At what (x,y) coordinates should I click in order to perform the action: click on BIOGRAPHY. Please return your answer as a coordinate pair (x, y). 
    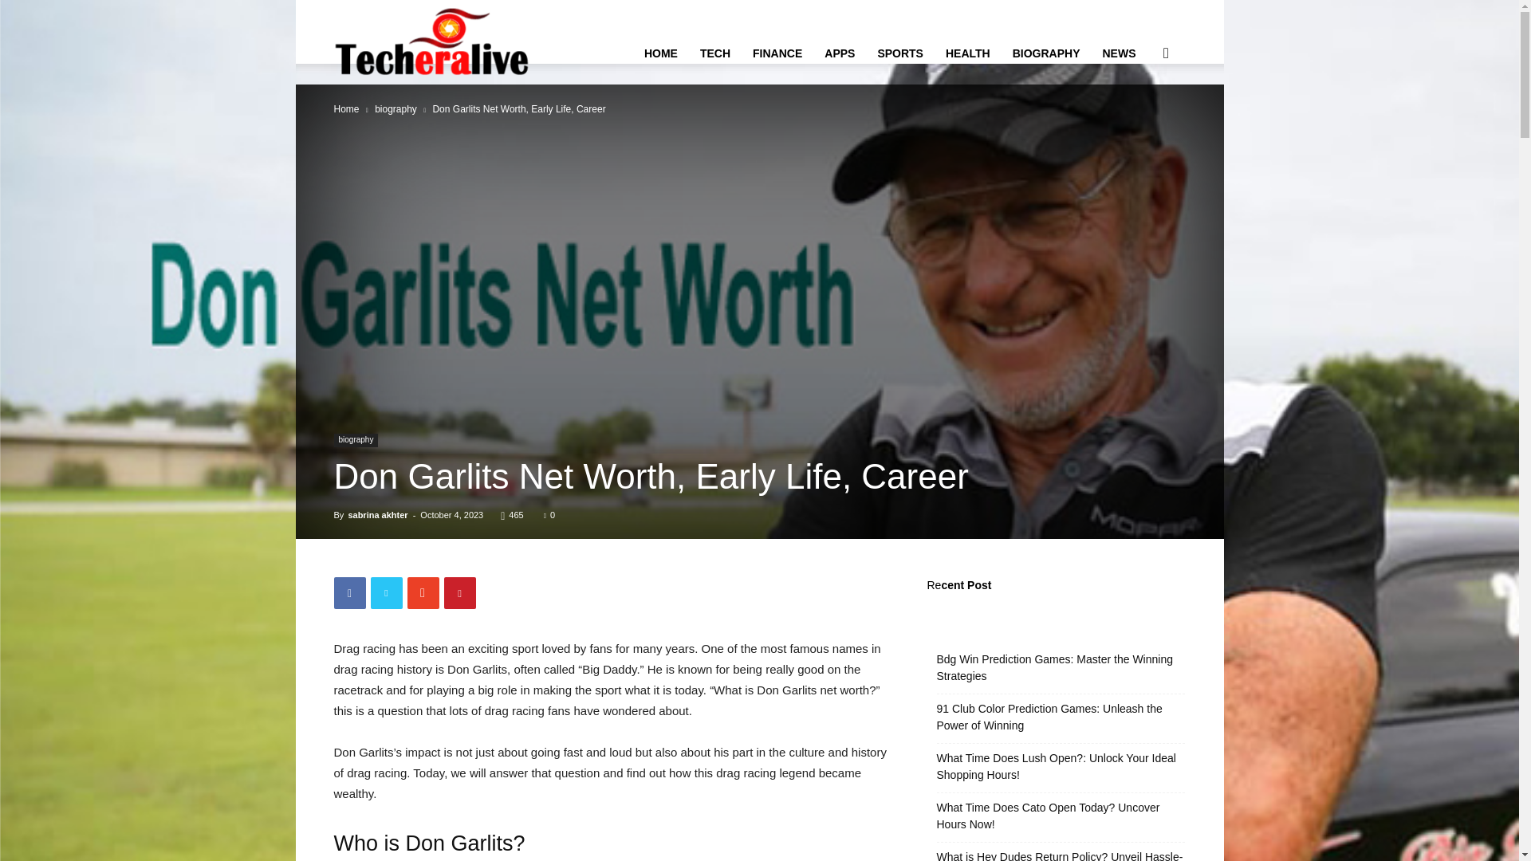
    Looking at the image, I should click on (1046, 53).